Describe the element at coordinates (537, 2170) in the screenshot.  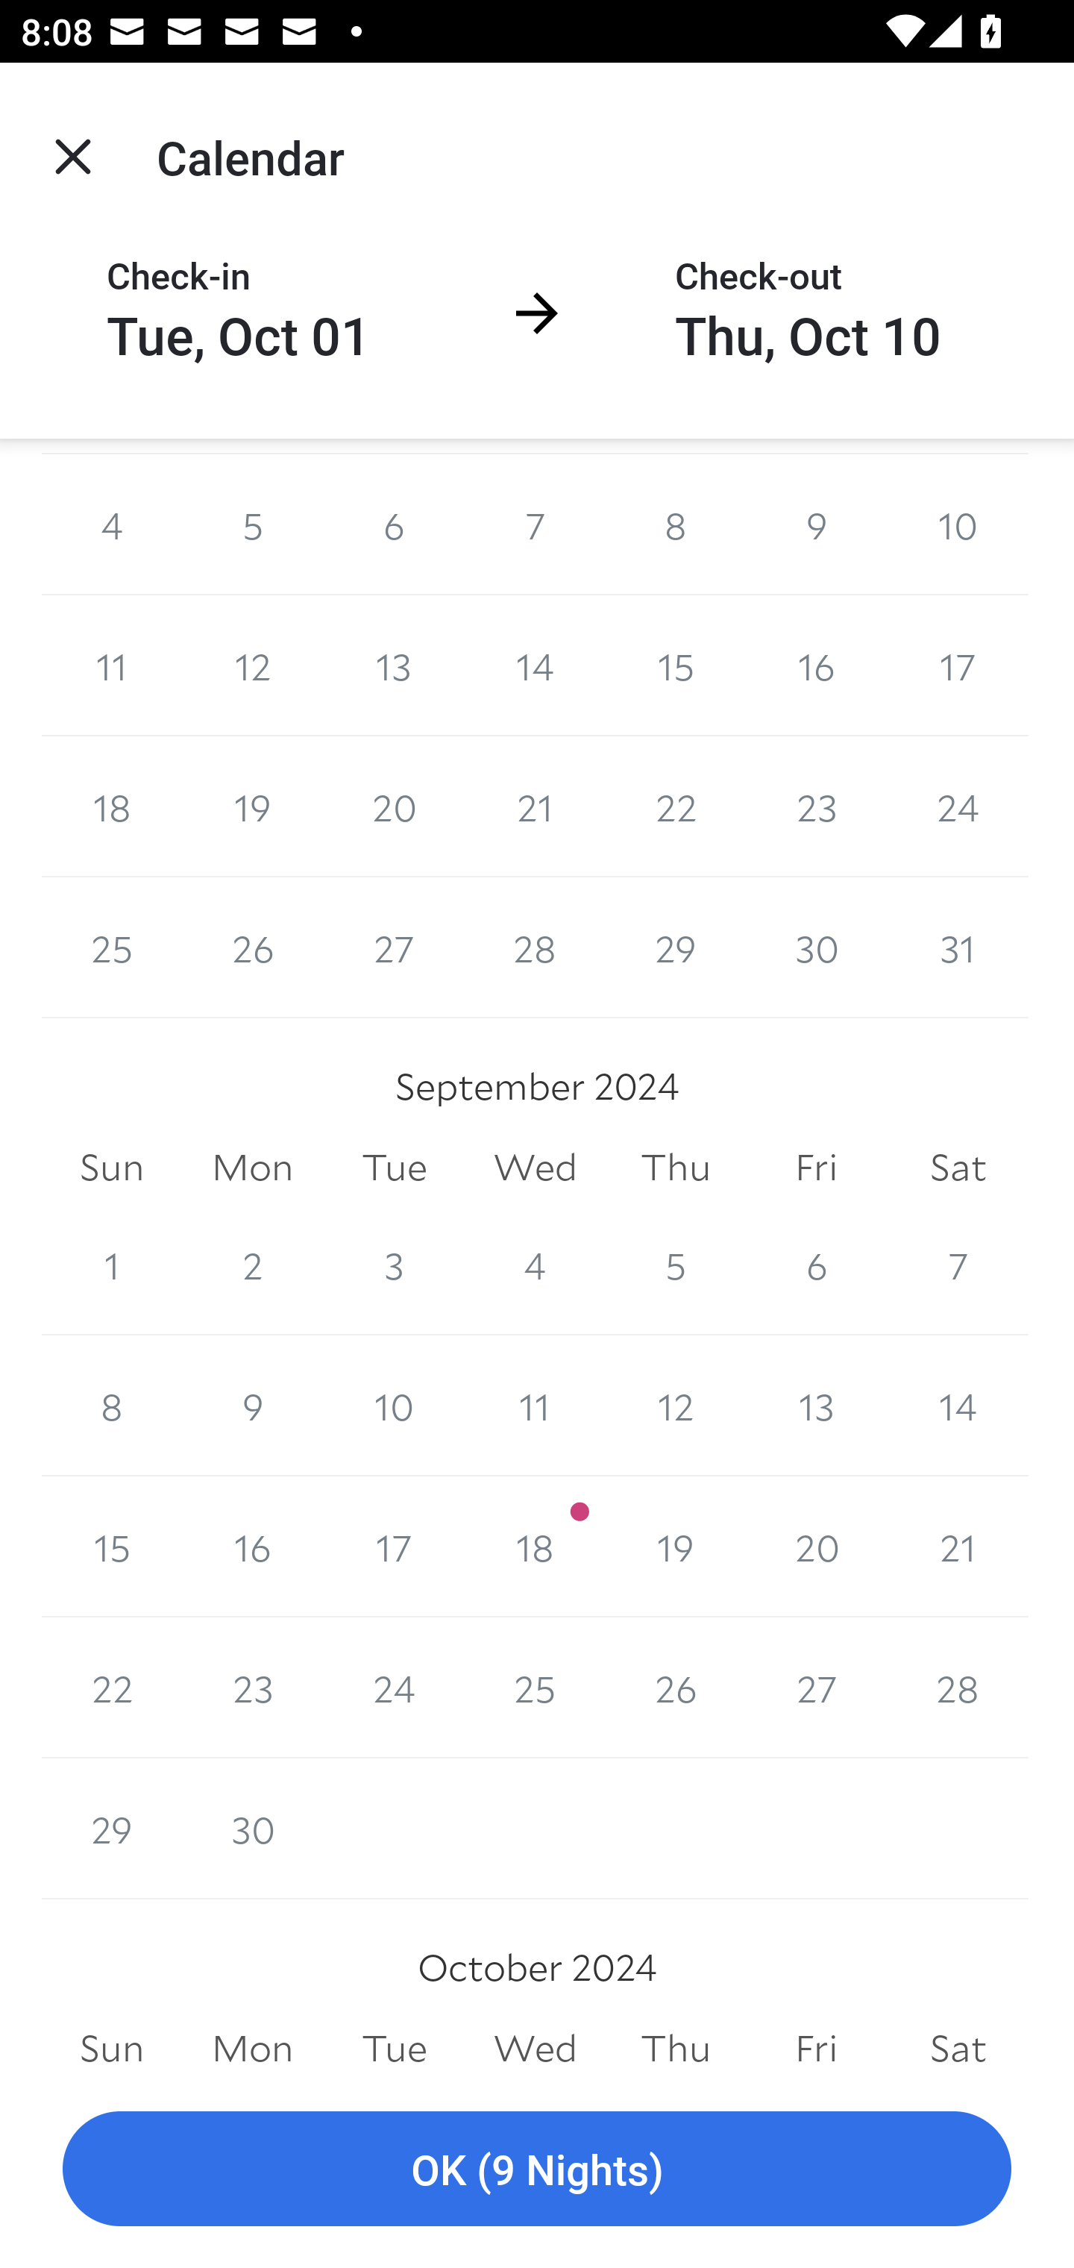
I see `OK (9 Nights)` at that location.